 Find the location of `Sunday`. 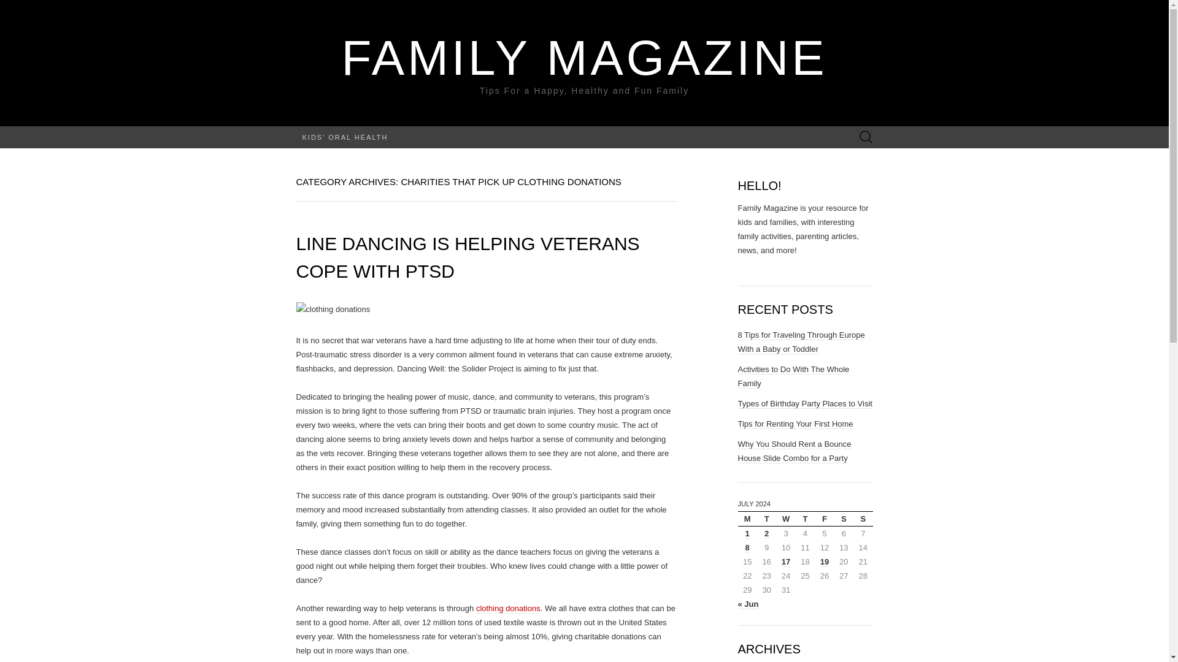

Sunday is located at coordinates (863, 519).